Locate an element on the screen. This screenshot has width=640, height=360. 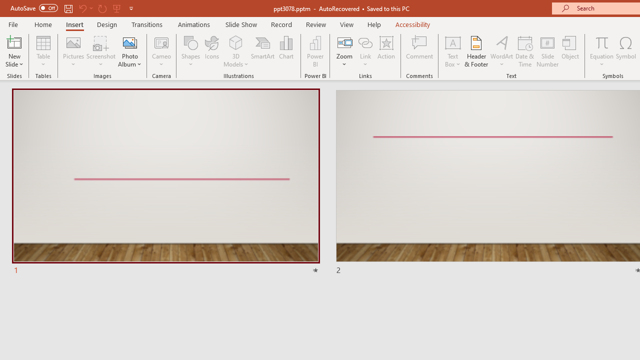
Link is located at coordinates (365, 51).